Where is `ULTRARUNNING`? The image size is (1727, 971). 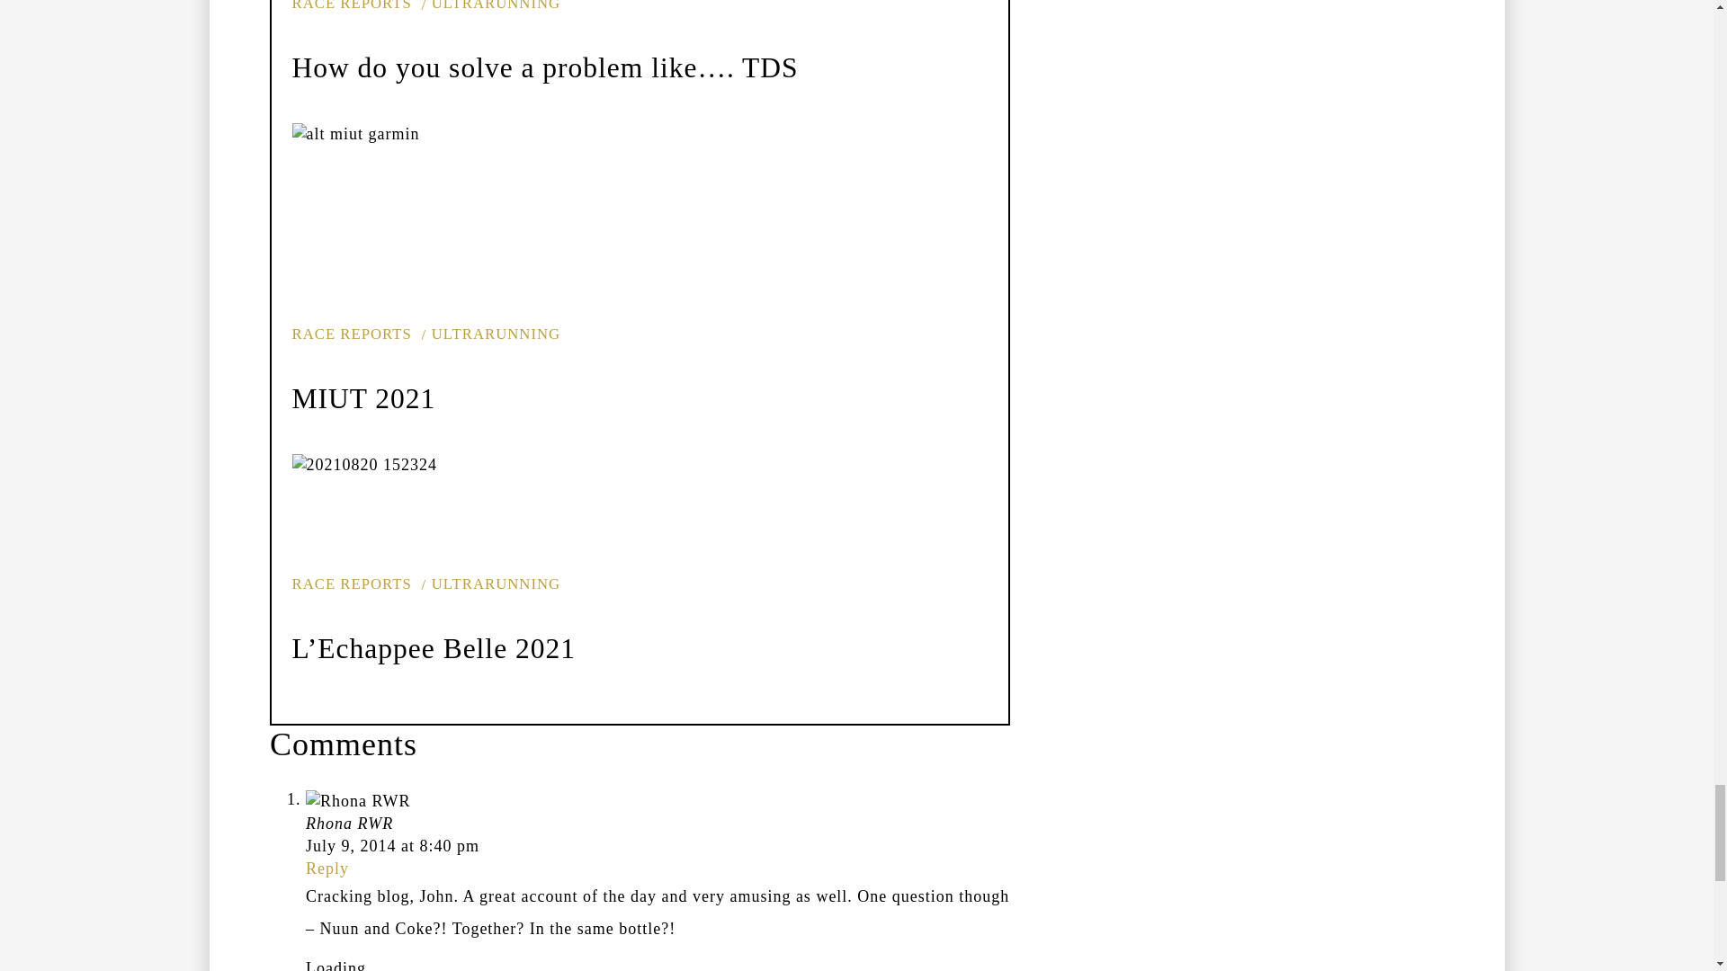
ULTRARUNNING is located at coordinates (491, 5).